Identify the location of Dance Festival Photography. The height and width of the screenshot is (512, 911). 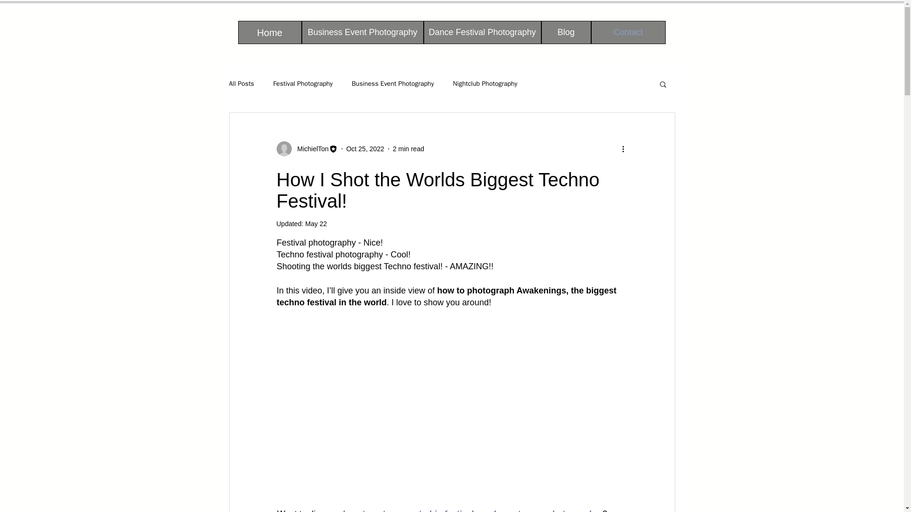
(482, 32).